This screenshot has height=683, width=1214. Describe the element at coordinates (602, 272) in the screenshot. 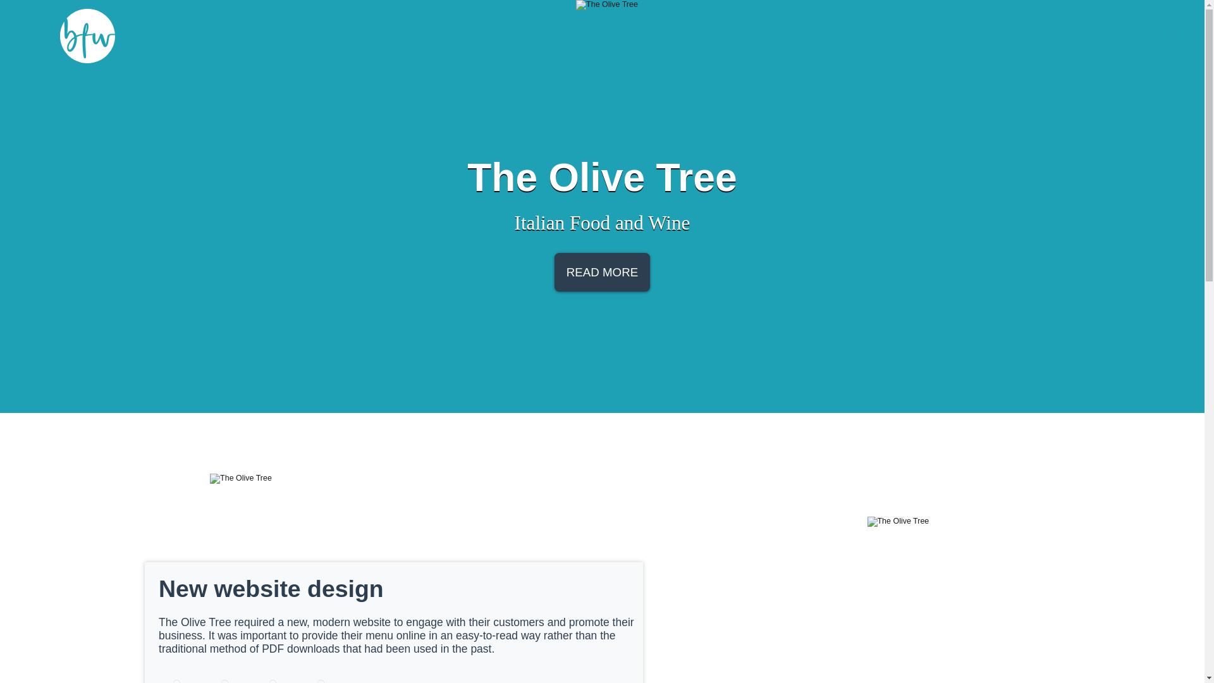

I see `READ MORE` at that location.